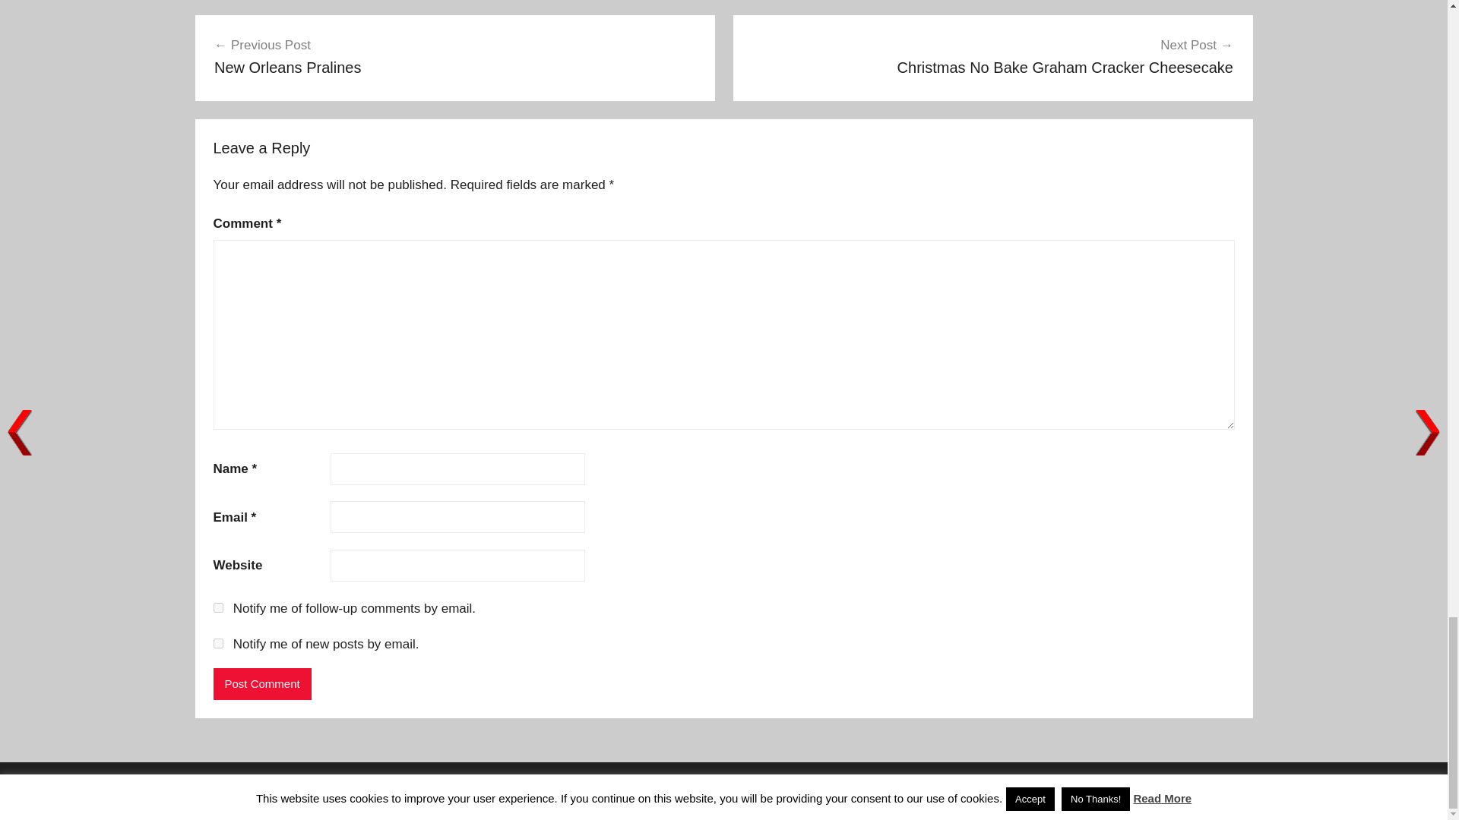  I want to click on Post Comment, so click(261, 683).